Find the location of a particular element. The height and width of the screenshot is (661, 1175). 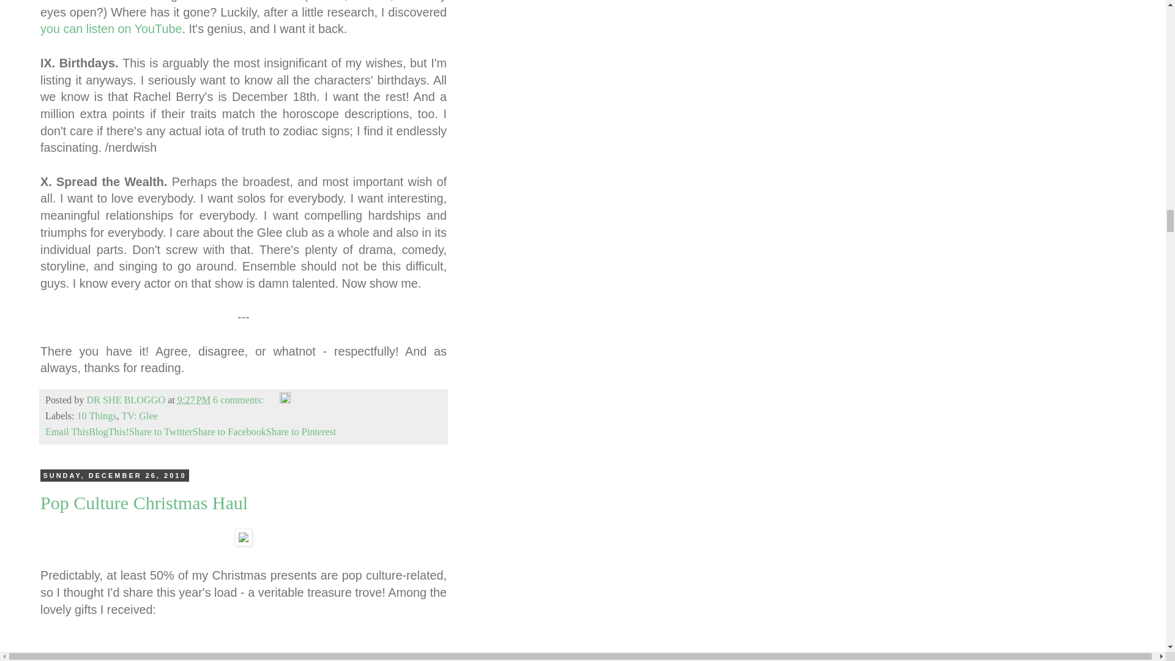

listen is located at coordinates (100, 28).